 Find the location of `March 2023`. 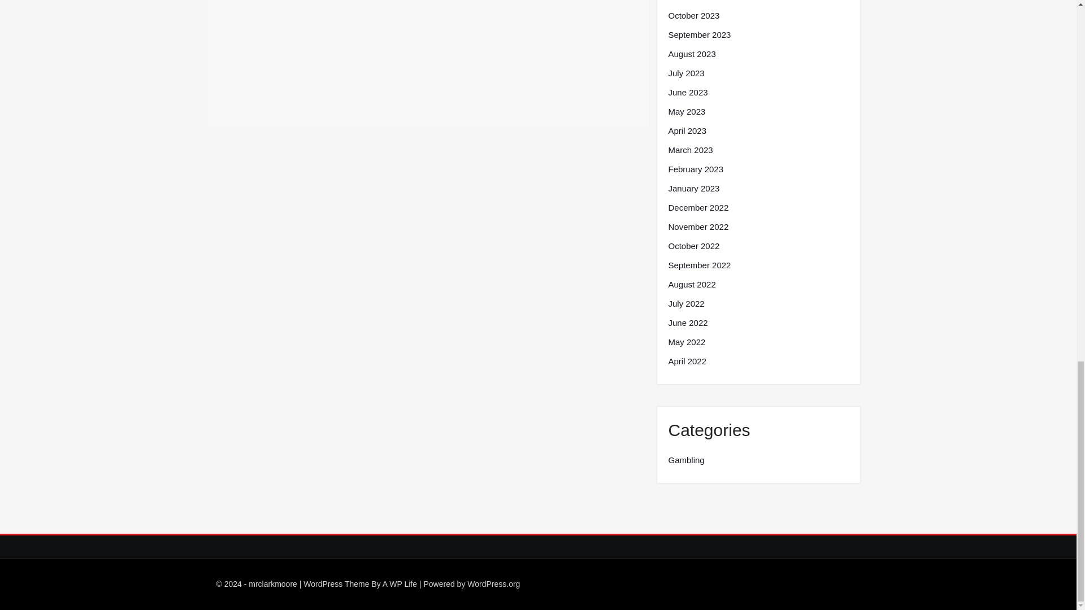

March 2023 is located at coordinates (691, 150).